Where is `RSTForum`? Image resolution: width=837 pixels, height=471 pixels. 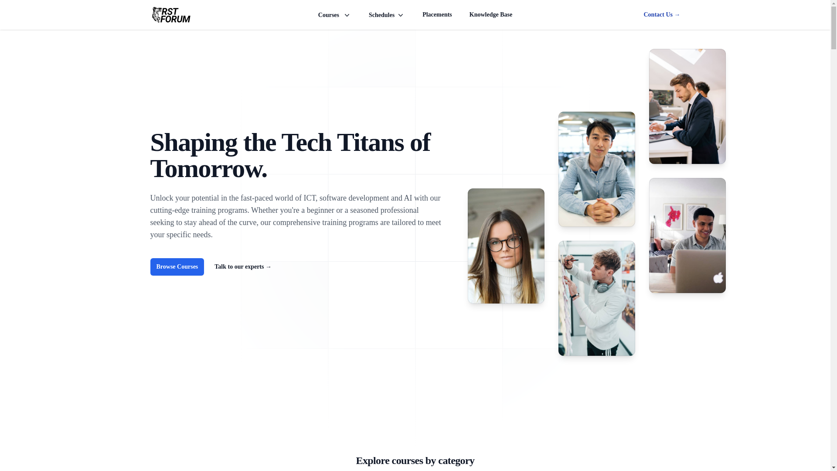
RSTForum is located at coordinates (170, 15).